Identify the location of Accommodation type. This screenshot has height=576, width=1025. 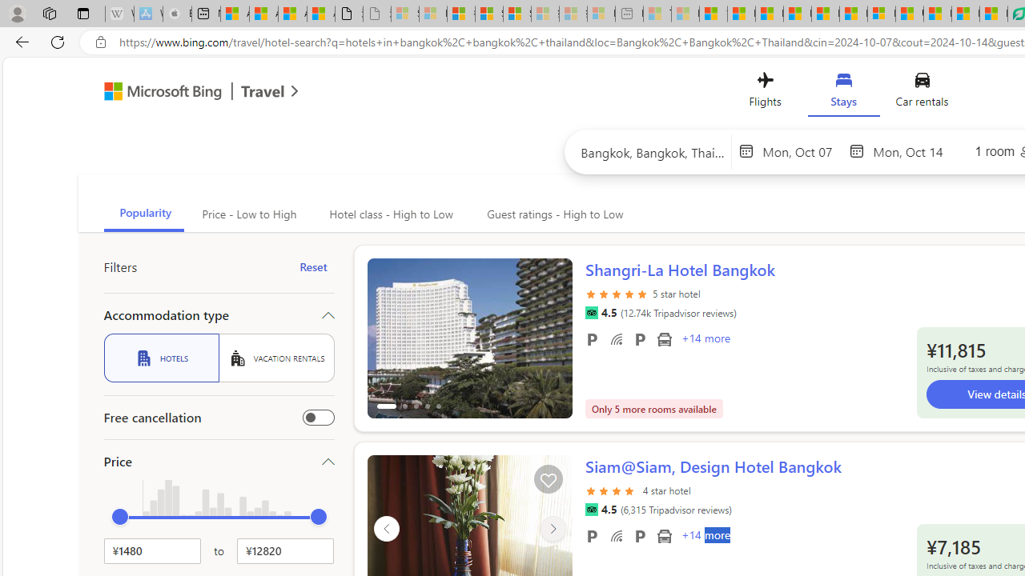
(219, 315).